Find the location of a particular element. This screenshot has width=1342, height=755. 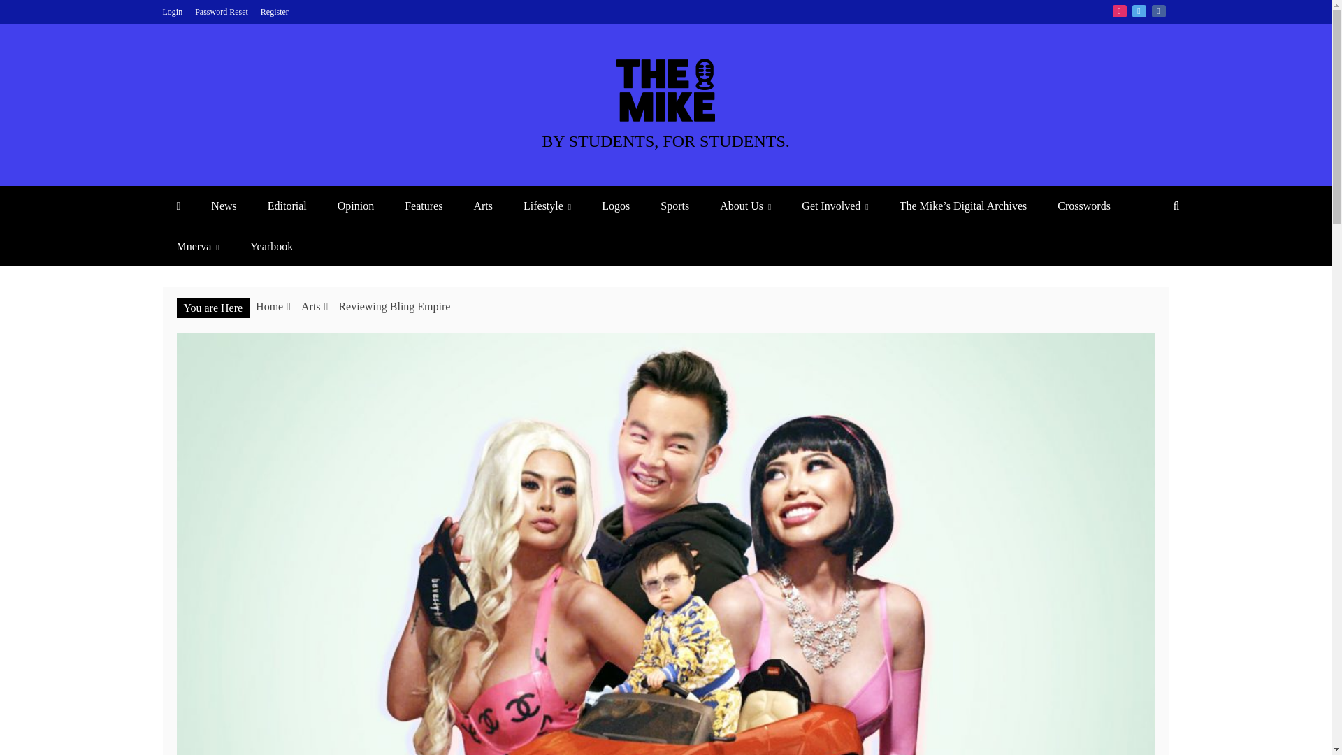

Twitter is located at coordinates (1139, 10).